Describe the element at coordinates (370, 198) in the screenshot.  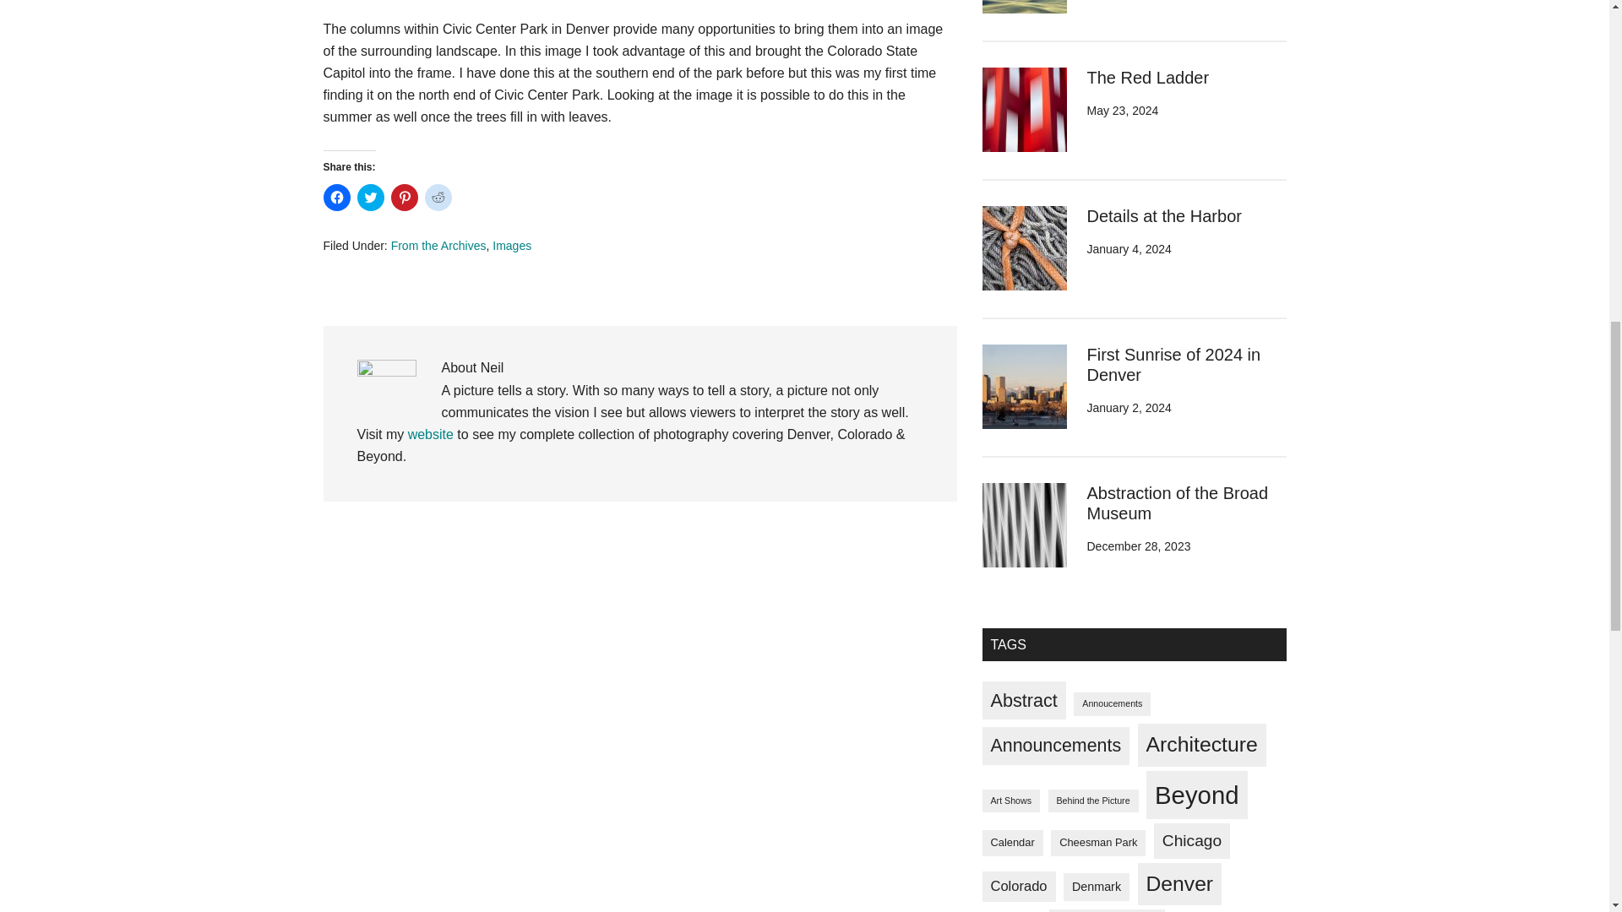
I see `Click to share on Twitter` at that location.